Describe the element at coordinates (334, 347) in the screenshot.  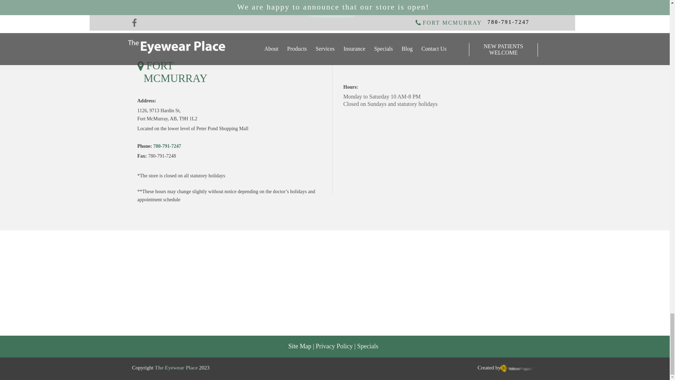
I see `Privacy Policy` at that location.